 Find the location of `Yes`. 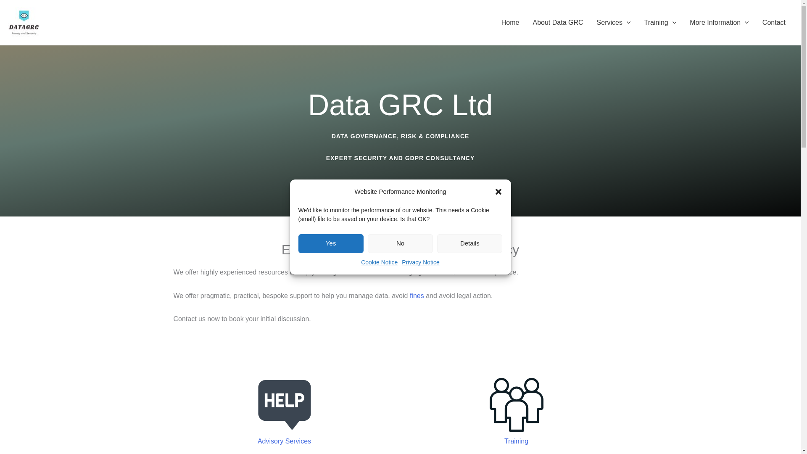

Yes is located at coordinates (331, 415).